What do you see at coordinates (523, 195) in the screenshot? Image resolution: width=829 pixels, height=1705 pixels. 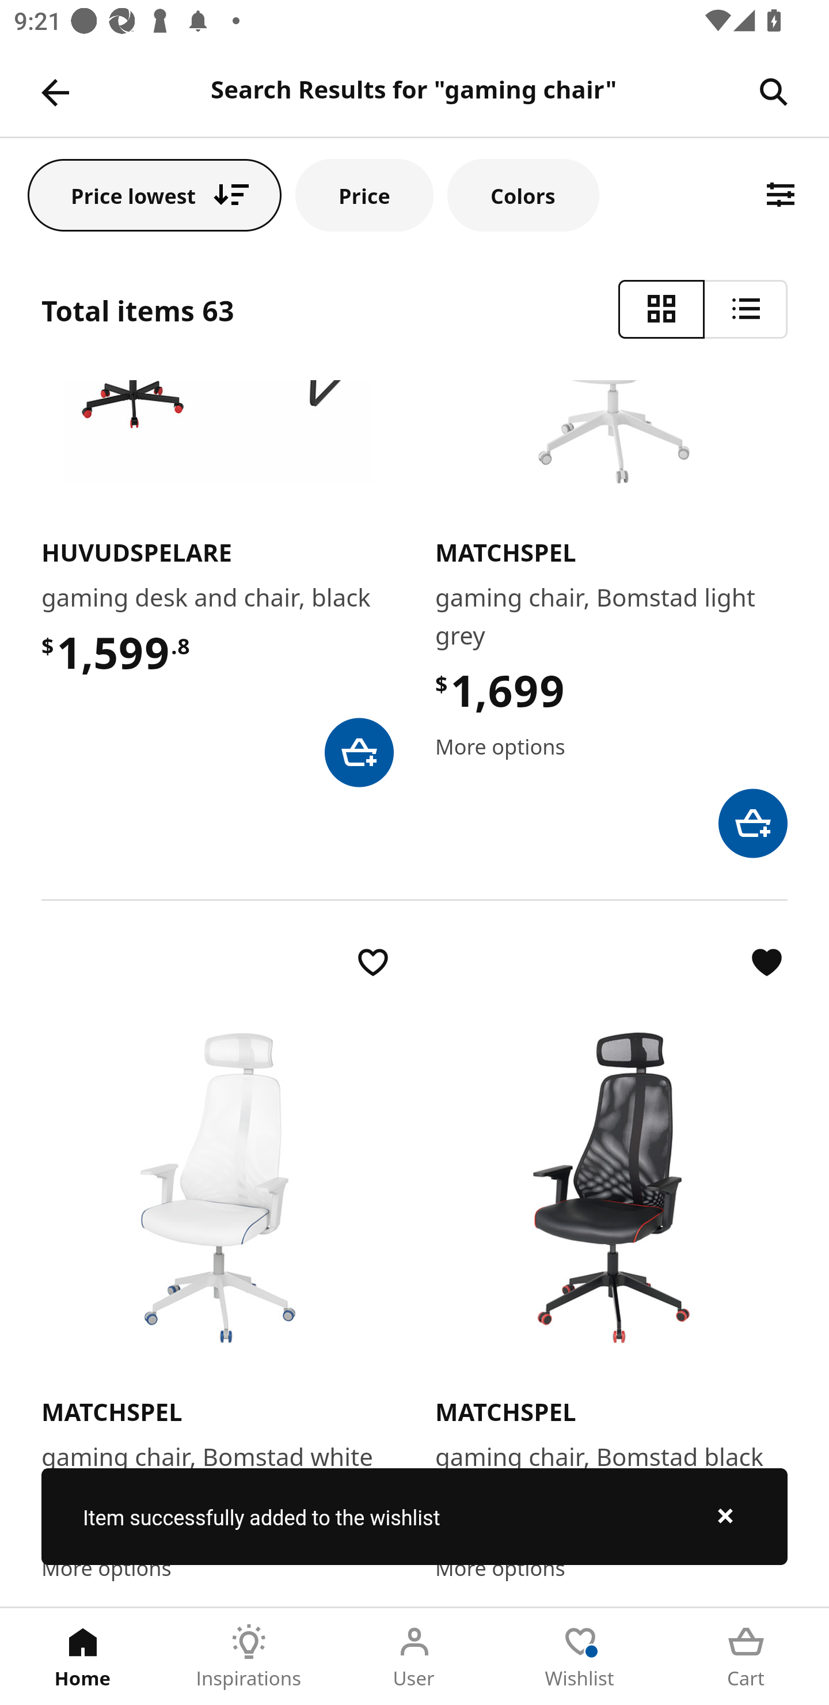 I see `Colors` at bounding box center [523, 195].